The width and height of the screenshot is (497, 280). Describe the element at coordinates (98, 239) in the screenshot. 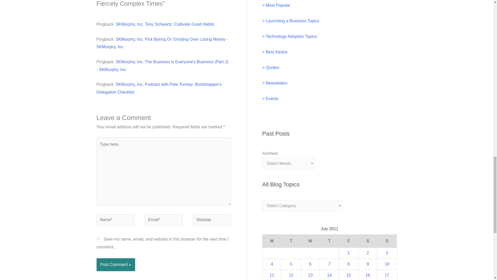

I see `yes` at that location.